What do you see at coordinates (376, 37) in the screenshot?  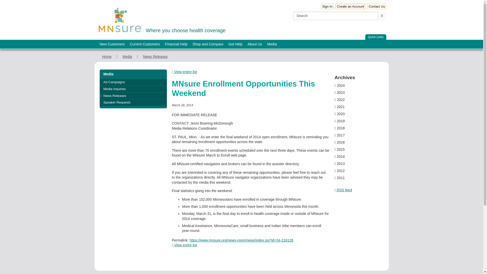 I see `Quick Links` at bounding box center [376, 37].